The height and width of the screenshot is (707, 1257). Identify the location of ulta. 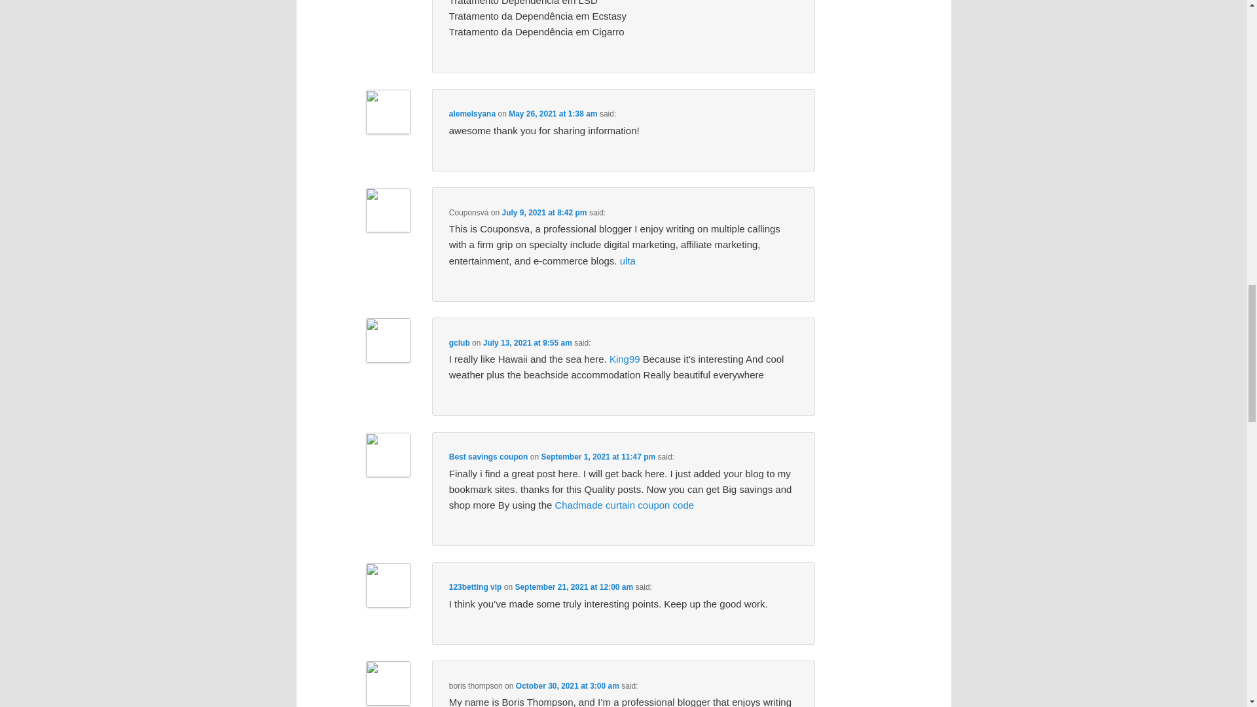
(627, 261).